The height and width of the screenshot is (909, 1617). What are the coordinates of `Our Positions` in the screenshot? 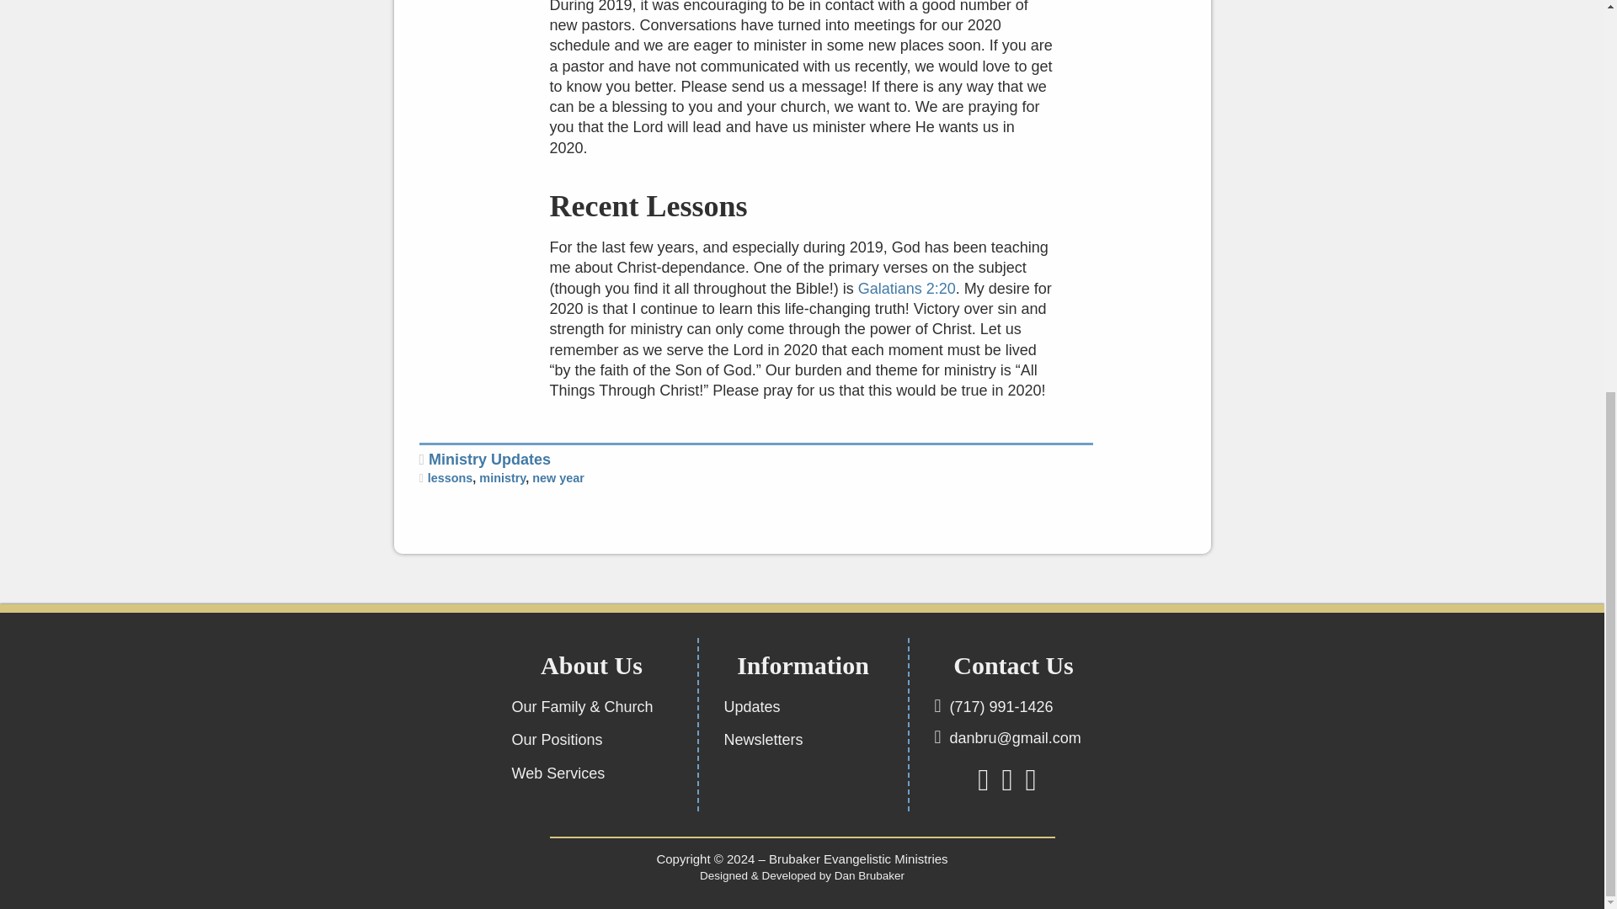 It's located at (558, 742).